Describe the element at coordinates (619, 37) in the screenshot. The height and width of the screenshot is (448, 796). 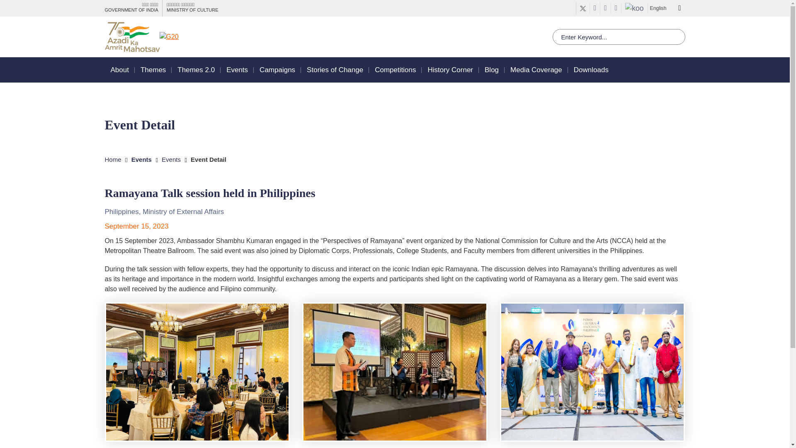
I see `Enter Keyword...` at that location.